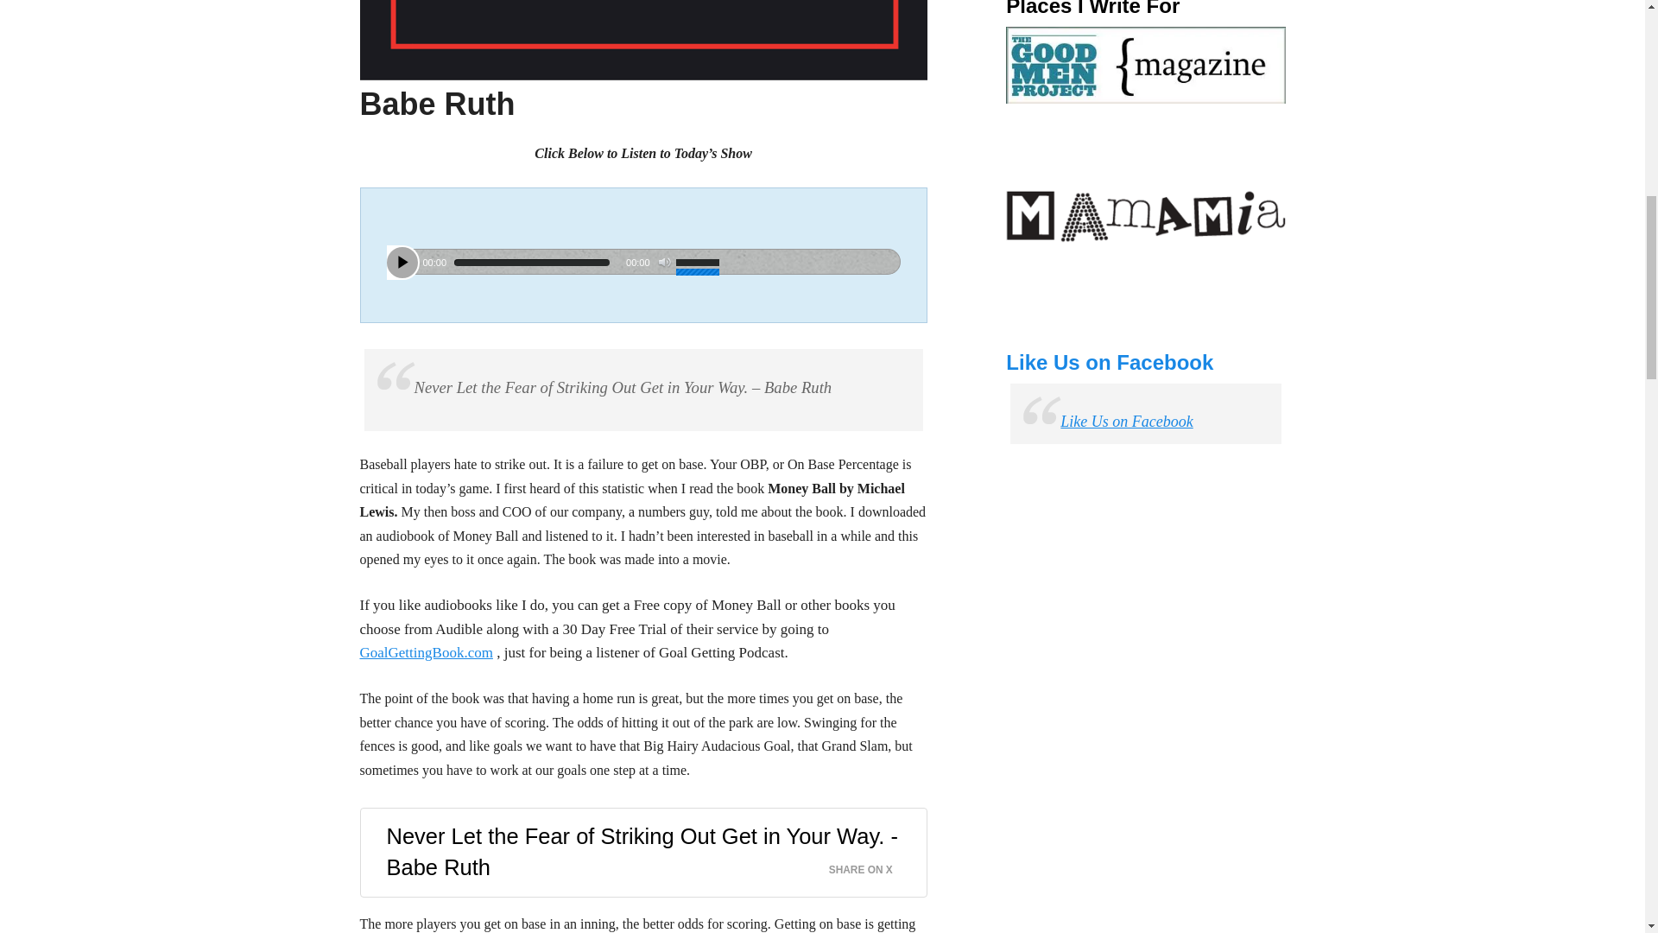 This screenshot has height=933, width=1658. What do you see at coordinates (665, 263) in the screenshot?
I see `Mute` at bounding box center [665, 263].